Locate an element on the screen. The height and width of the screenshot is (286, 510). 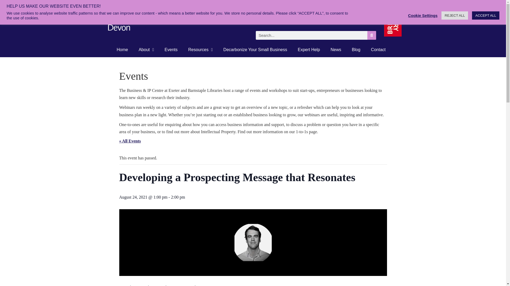
Resources is located at coordinates (200, 50).